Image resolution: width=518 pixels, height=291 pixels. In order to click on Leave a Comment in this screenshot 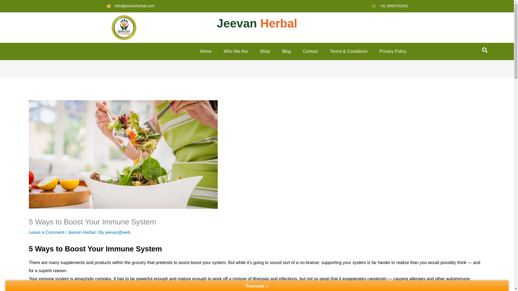, I will do `click(46, 232)`.